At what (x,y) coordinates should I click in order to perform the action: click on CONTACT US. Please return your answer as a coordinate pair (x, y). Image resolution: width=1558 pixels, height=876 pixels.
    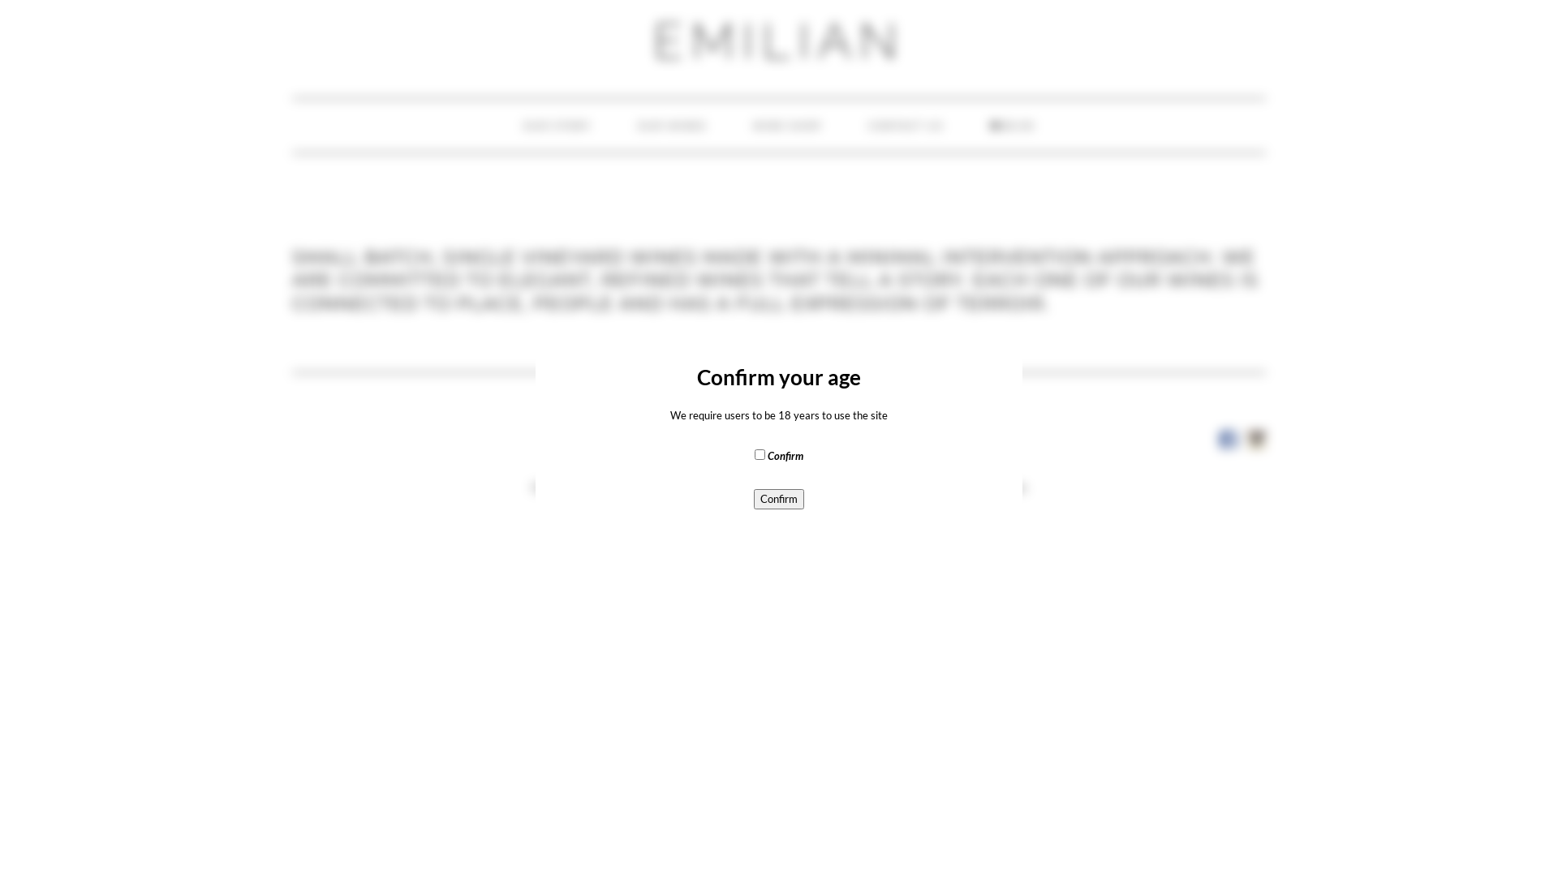
    Looking at the image, I should click on (906, 126).